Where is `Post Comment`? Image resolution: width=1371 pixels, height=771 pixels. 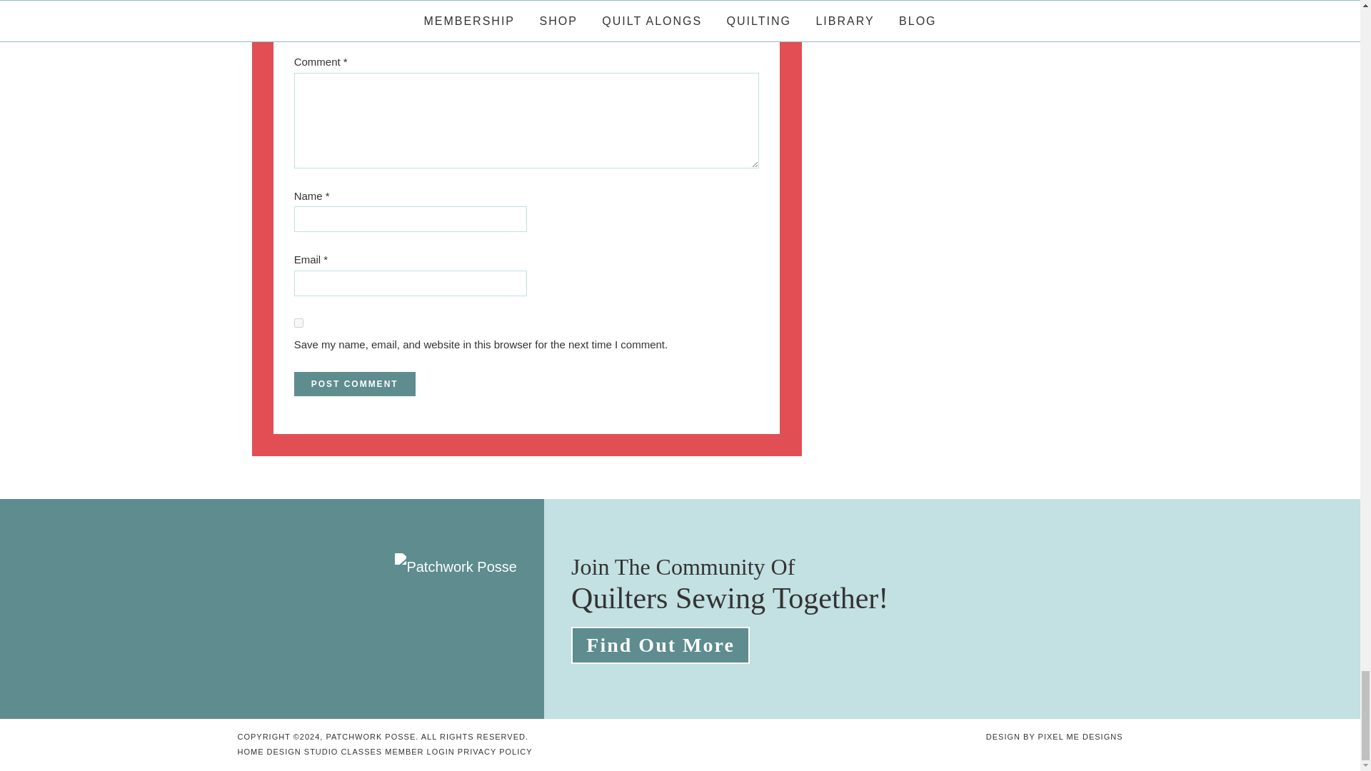 Post Comment is located at coordinates (354, 384).